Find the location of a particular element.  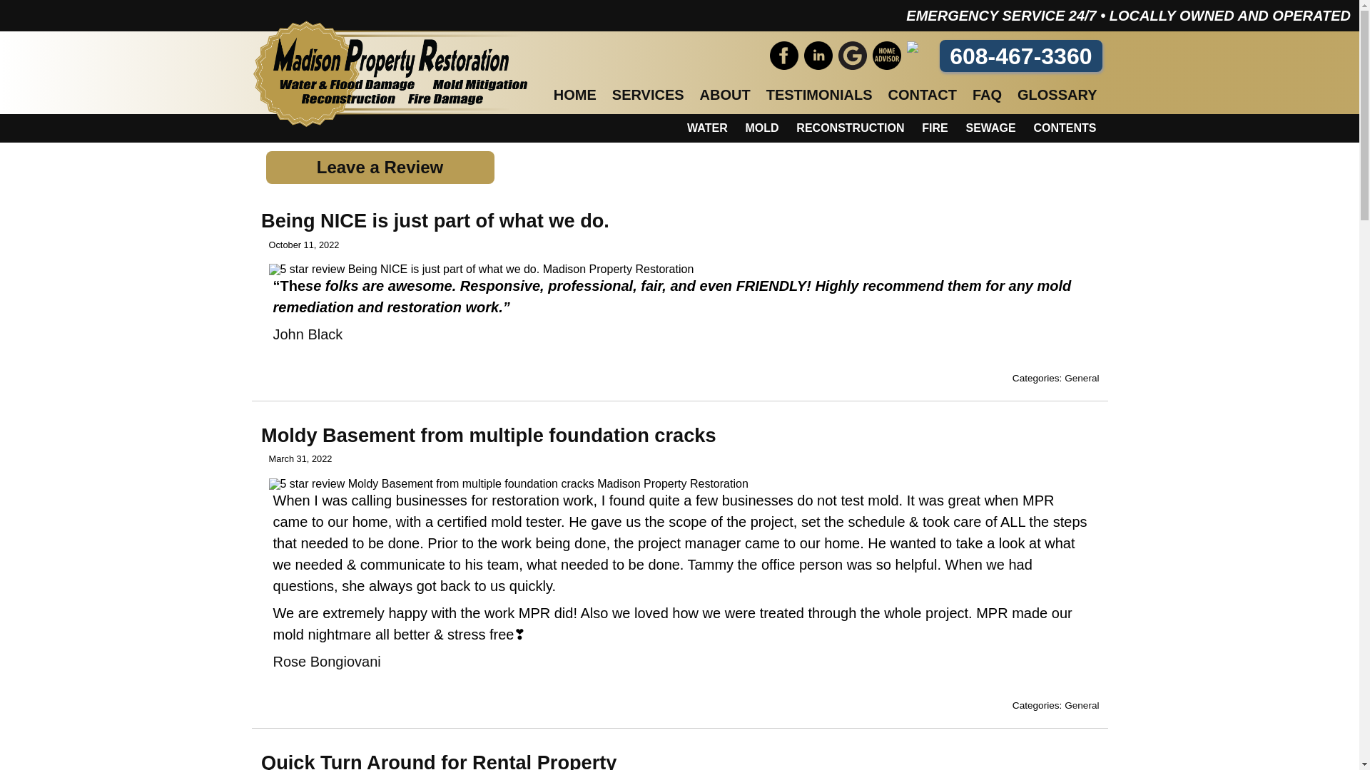

General is located at coordinates (1081, 704).